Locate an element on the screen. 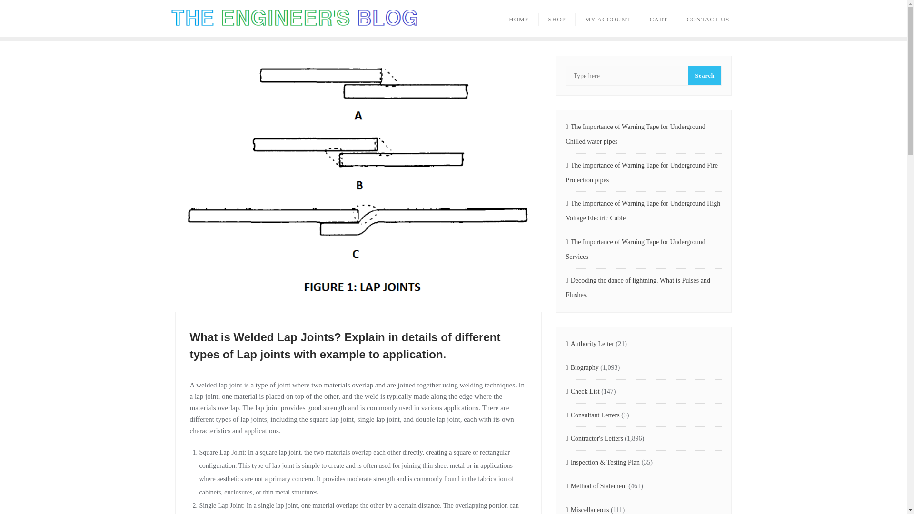 This screenshot has width=914, height=514. Biography is located at coordinates (582, 368).